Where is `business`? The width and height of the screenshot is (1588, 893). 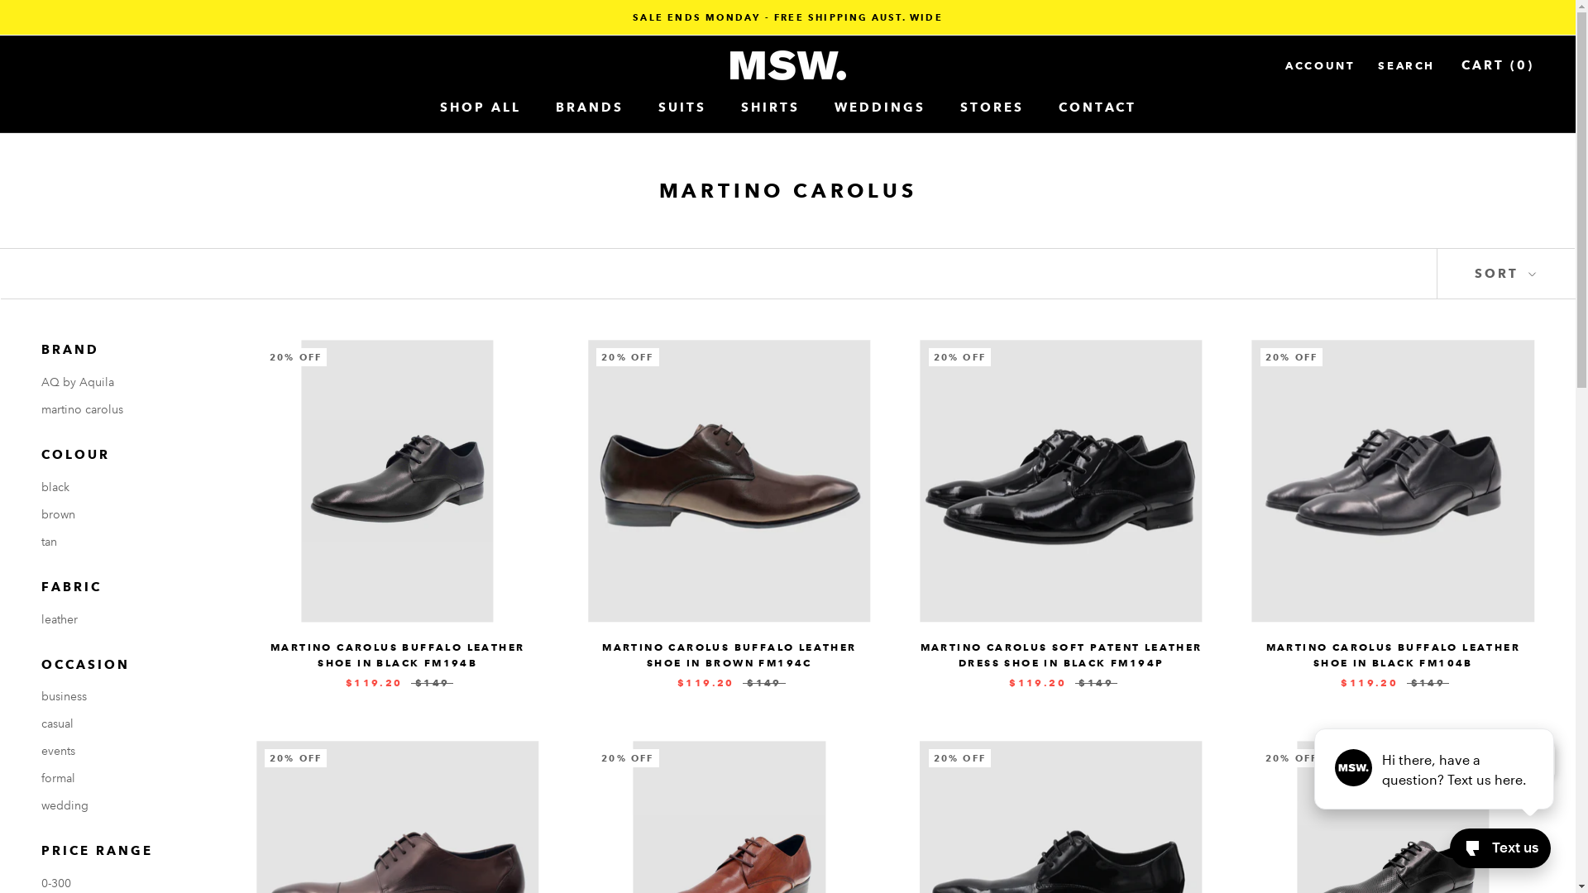
business is located at coordinates (124, 696).